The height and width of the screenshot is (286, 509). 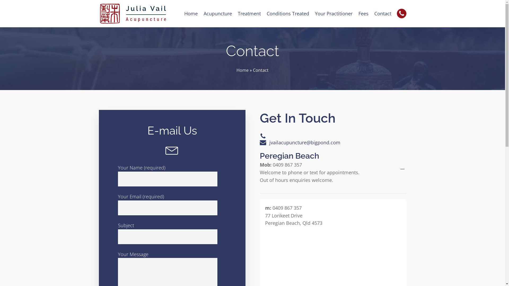 I want to click on jvailacupuncture@bigpond.com, so click(x=305, y=142).